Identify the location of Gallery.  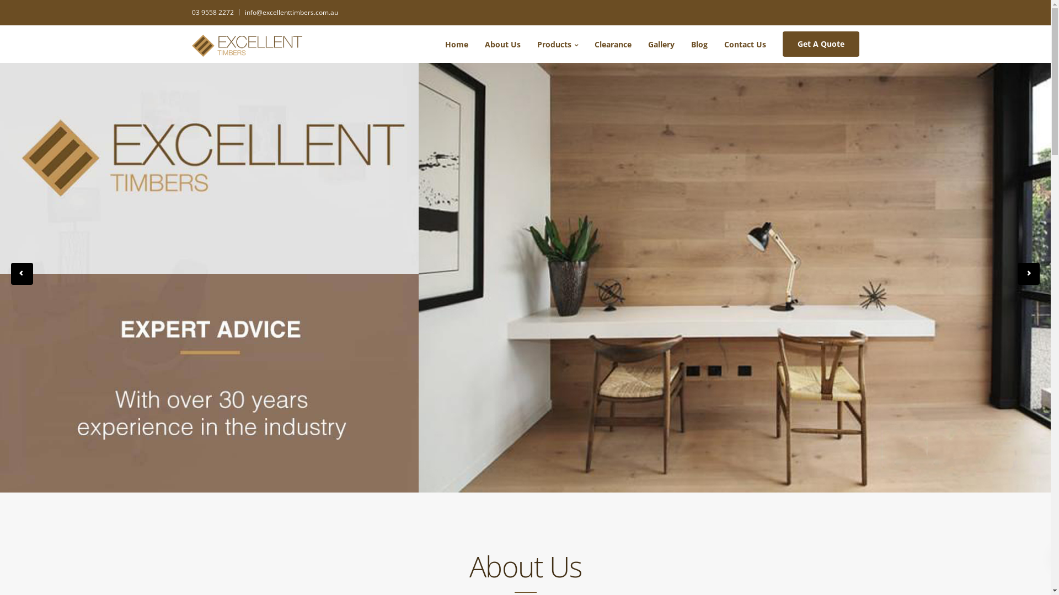
(661, 44).